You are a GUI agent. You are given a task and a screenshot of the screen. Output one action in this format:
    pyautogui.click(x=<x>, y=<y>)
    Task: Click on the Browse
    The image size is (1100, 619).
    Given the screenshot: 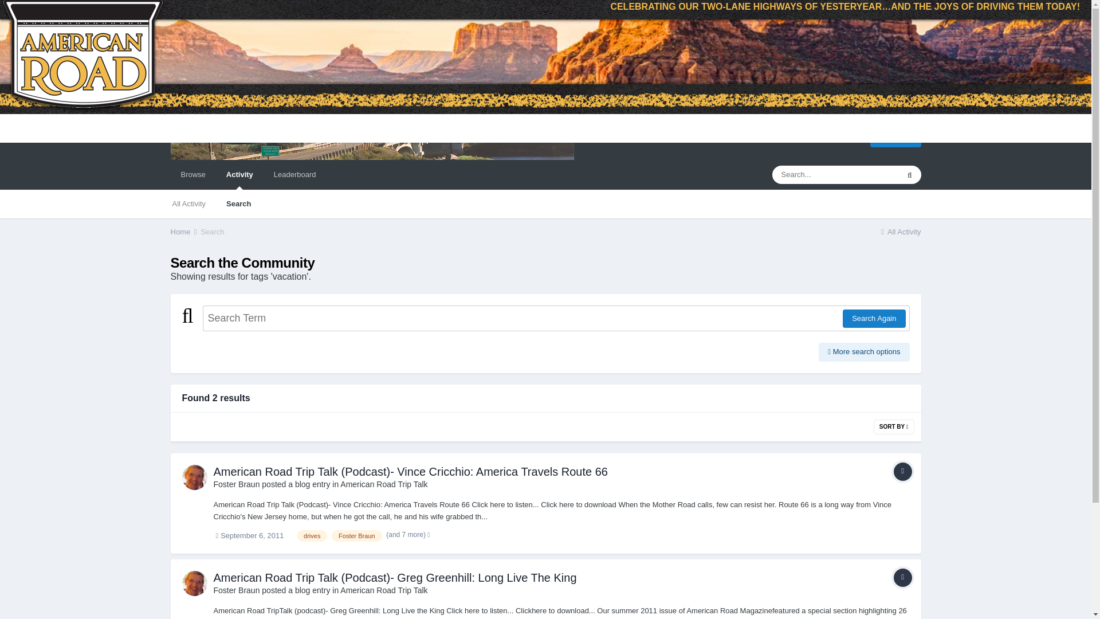 What is the action you would take?
    pyautogui.click(x=192, y=174)
    